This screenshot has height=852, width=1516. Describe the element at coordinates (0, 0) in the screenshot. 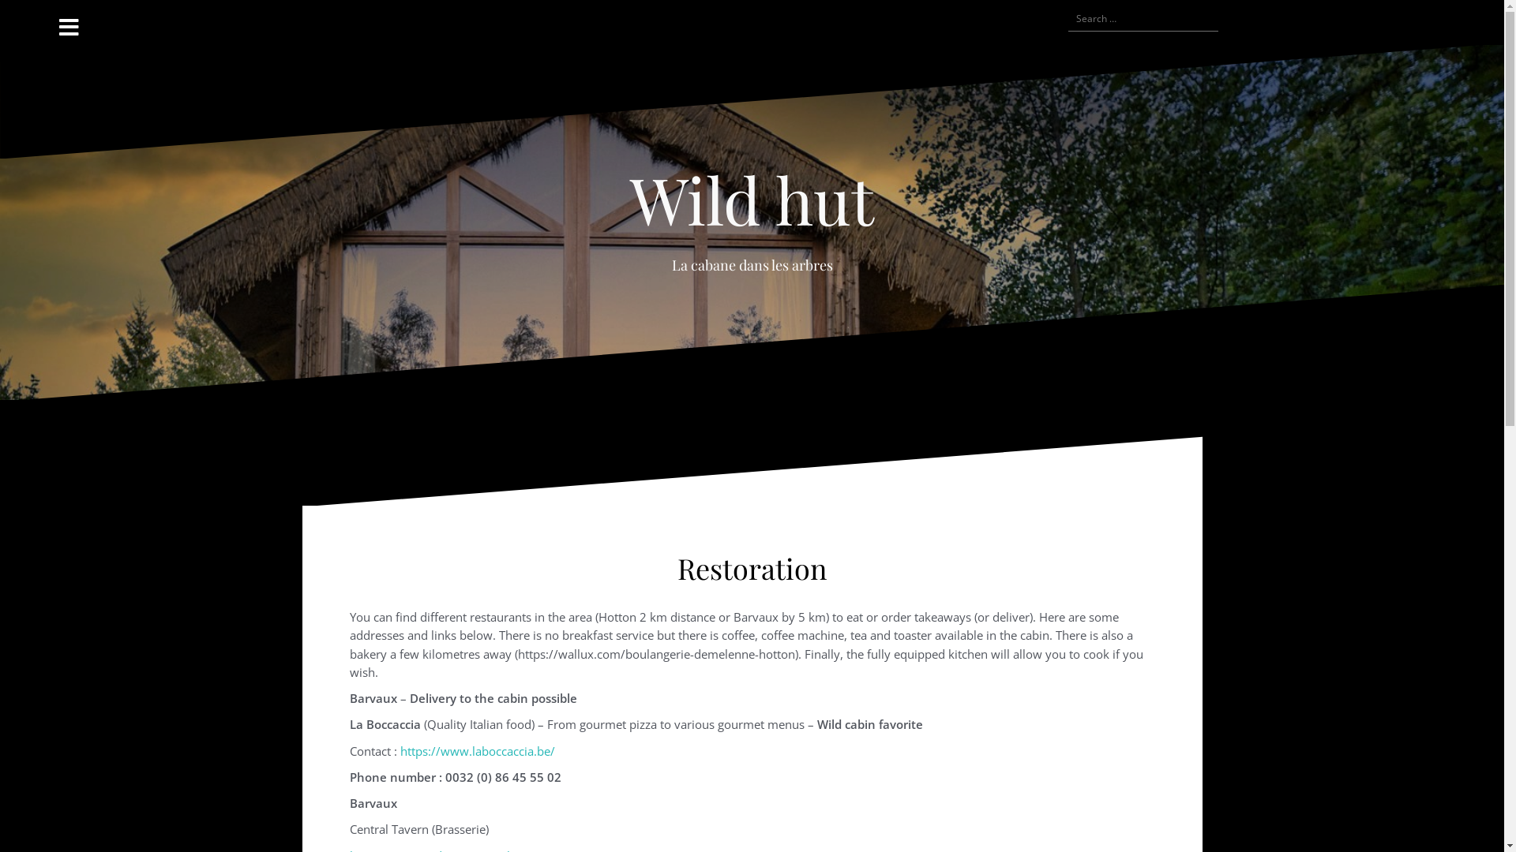

I see `Skip to content` at that location.